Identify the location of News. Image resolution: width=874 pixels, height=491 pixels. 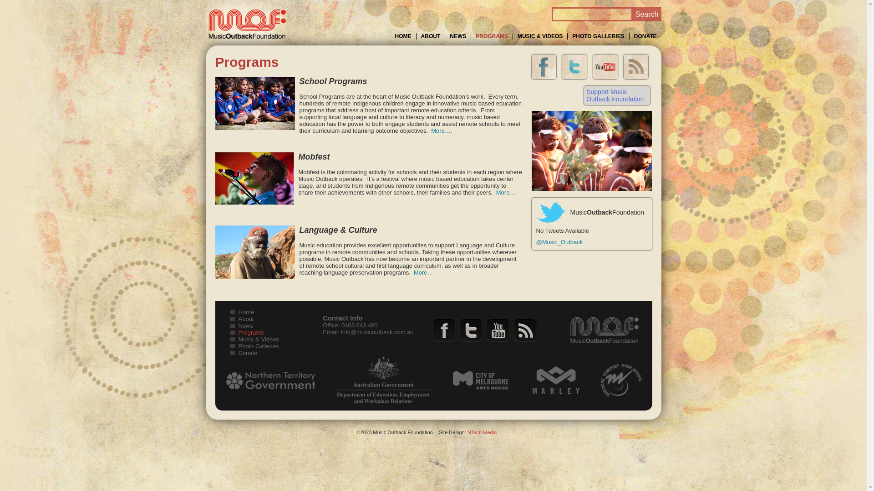
(246, 326).